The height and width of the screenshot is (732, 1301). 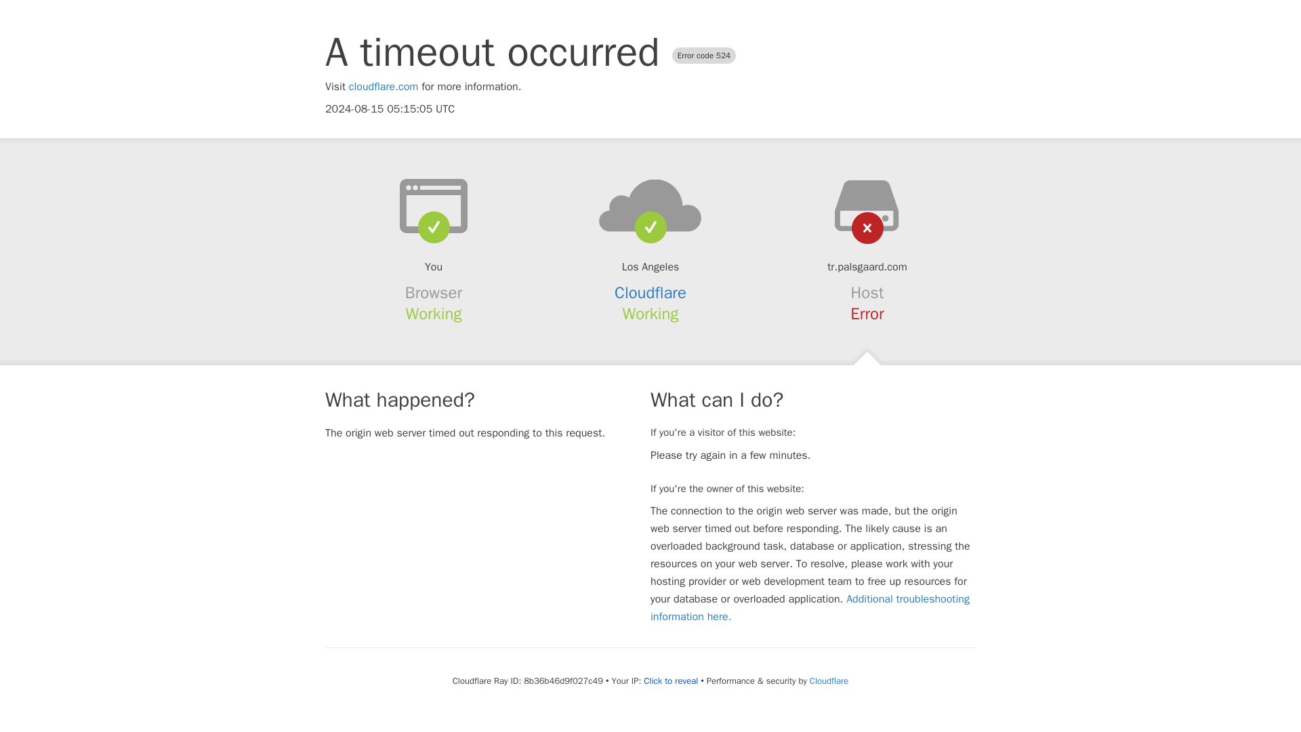 I want to click on cloudflare.com, so click(x=384, y=87).